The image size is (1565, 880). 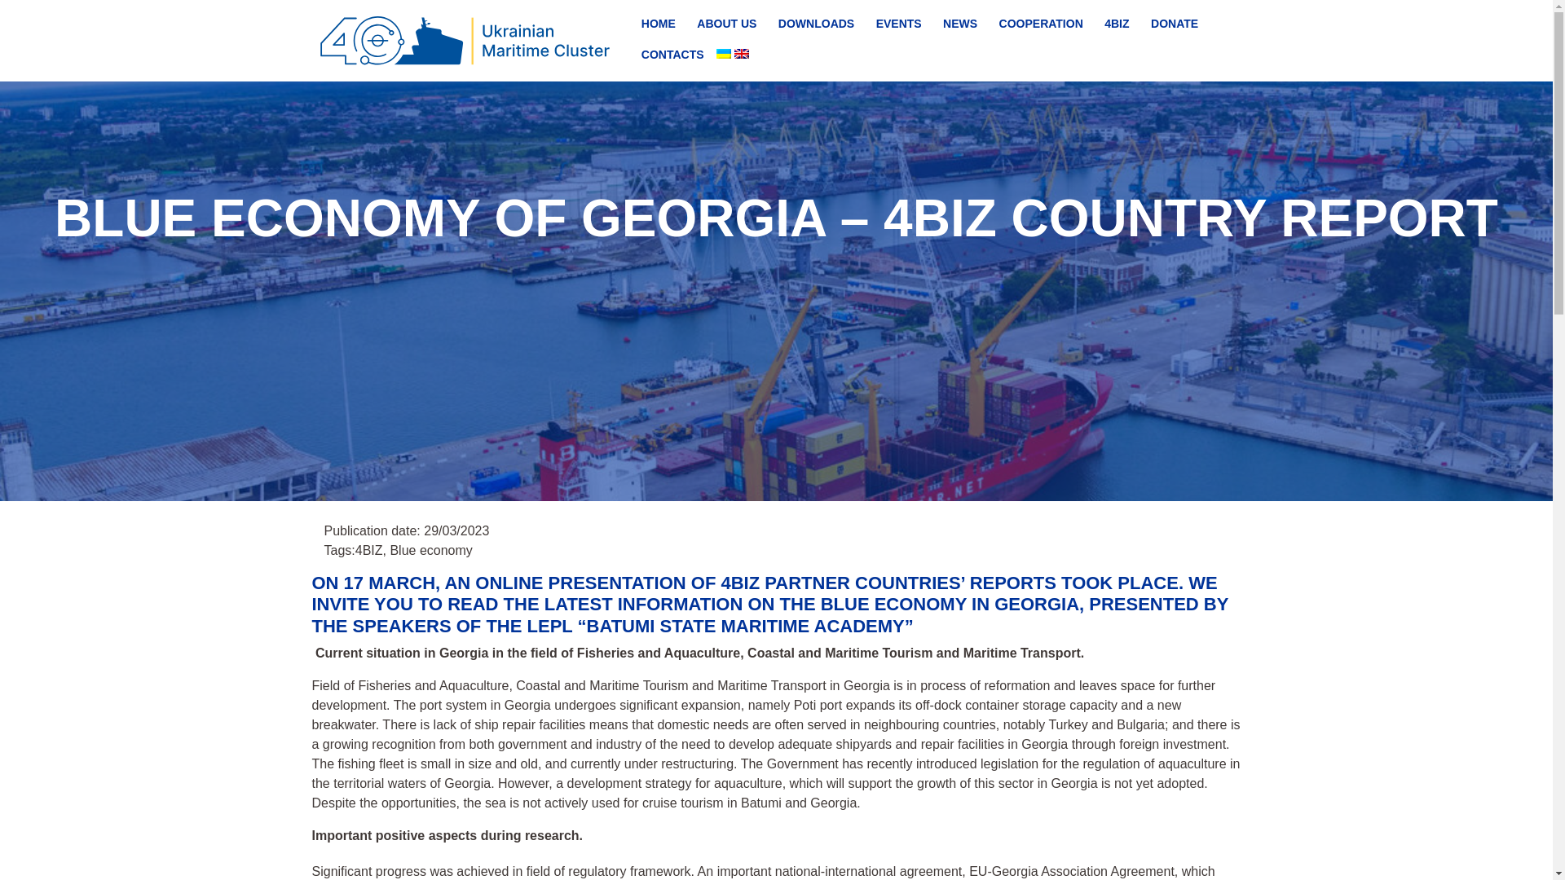 I want to click on ABOUT US, so click(x=726, y=23).